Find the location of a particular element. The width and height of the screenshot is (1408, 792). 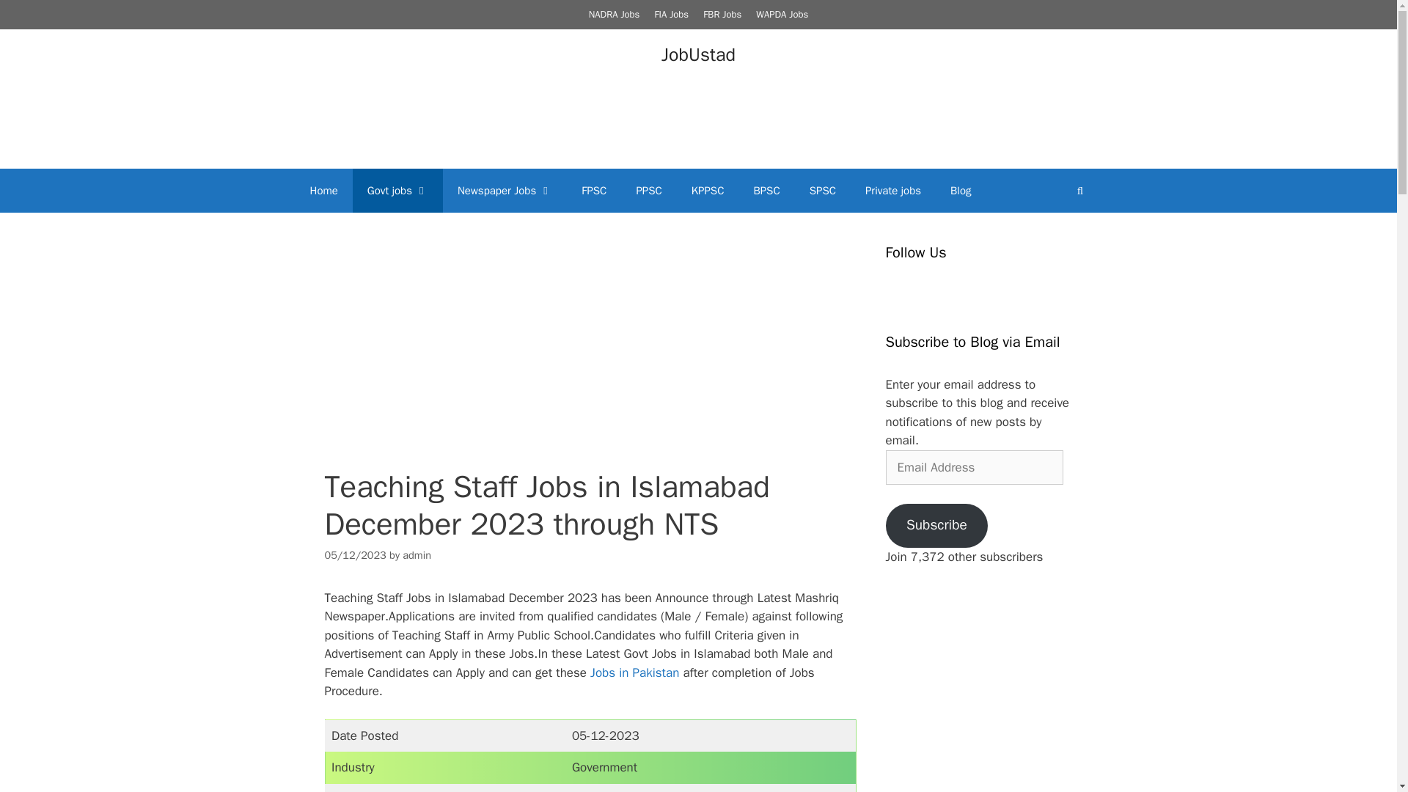

PPSC is located at coordinates (648, 191).